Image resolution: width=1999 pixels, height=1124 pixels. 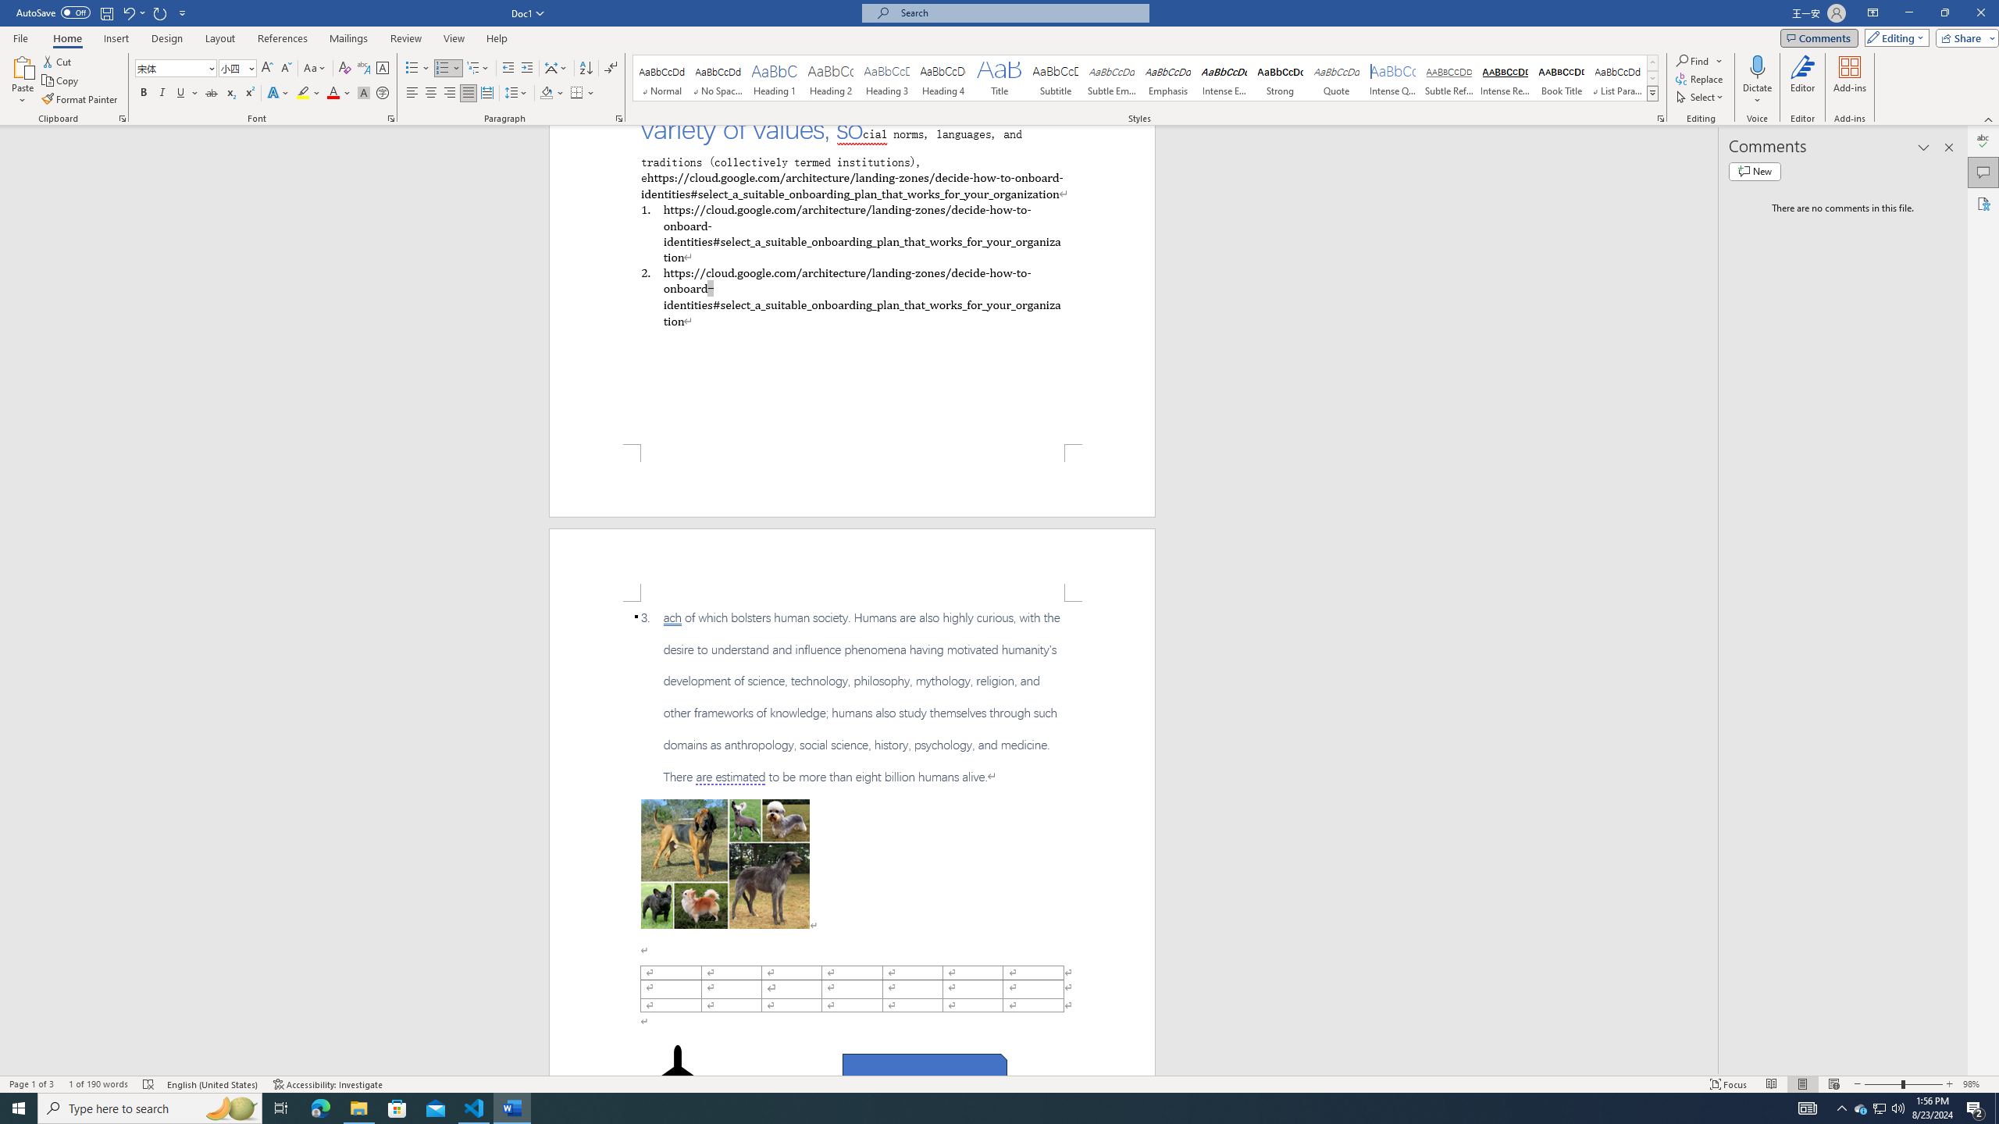 I want to click on Find, so click(x=1693, y=61).